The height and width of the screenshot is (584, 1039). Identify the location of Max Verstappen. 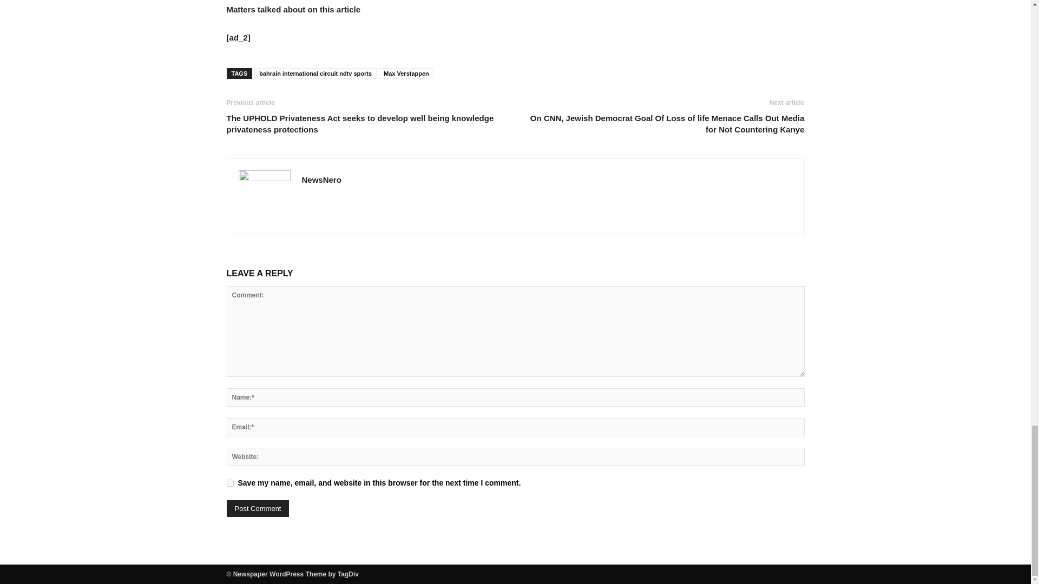
(406, 74).